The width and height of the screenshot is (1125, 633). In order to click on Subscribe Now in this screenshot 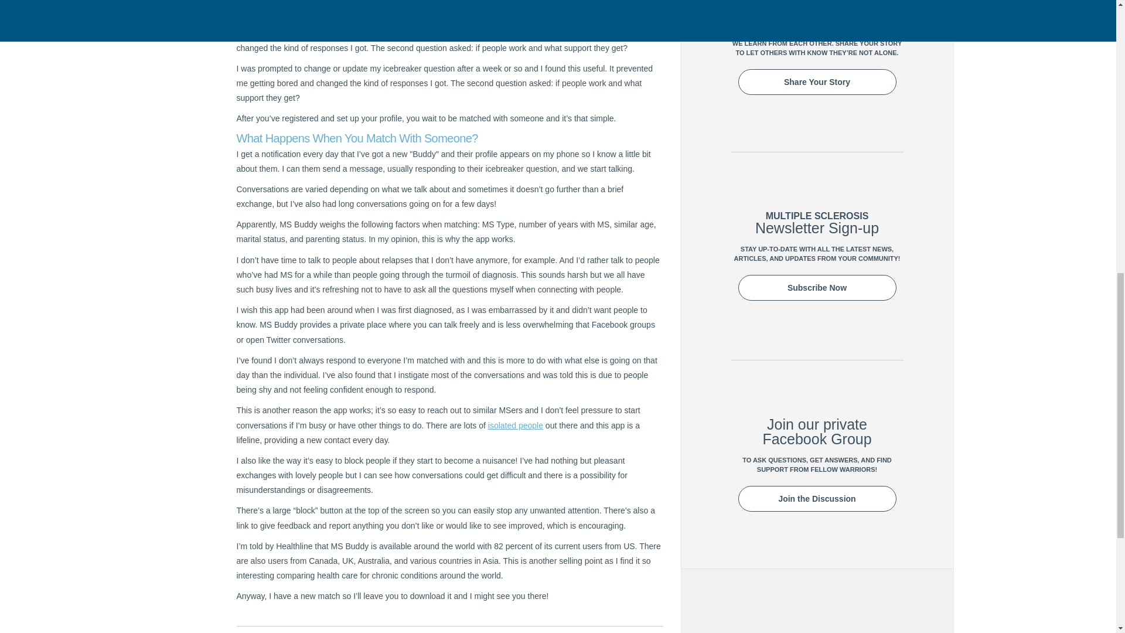, I will do `click(817, 287)`.